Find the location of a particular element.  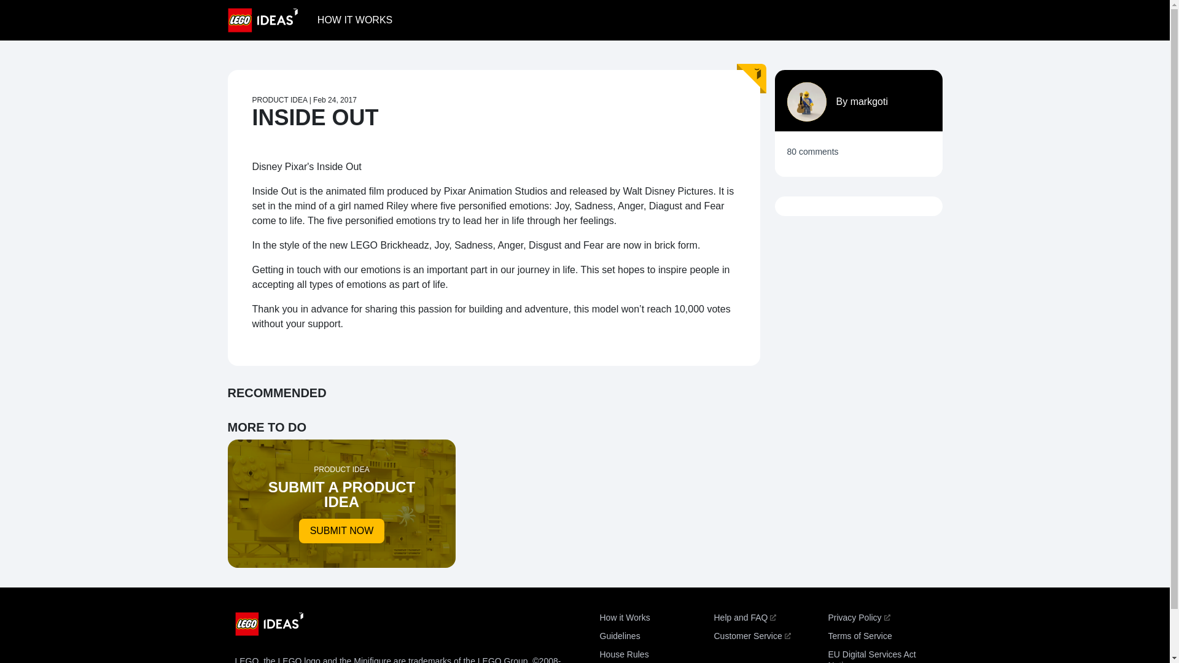

HOW IT WORKS is located at coordinates (355, 20).